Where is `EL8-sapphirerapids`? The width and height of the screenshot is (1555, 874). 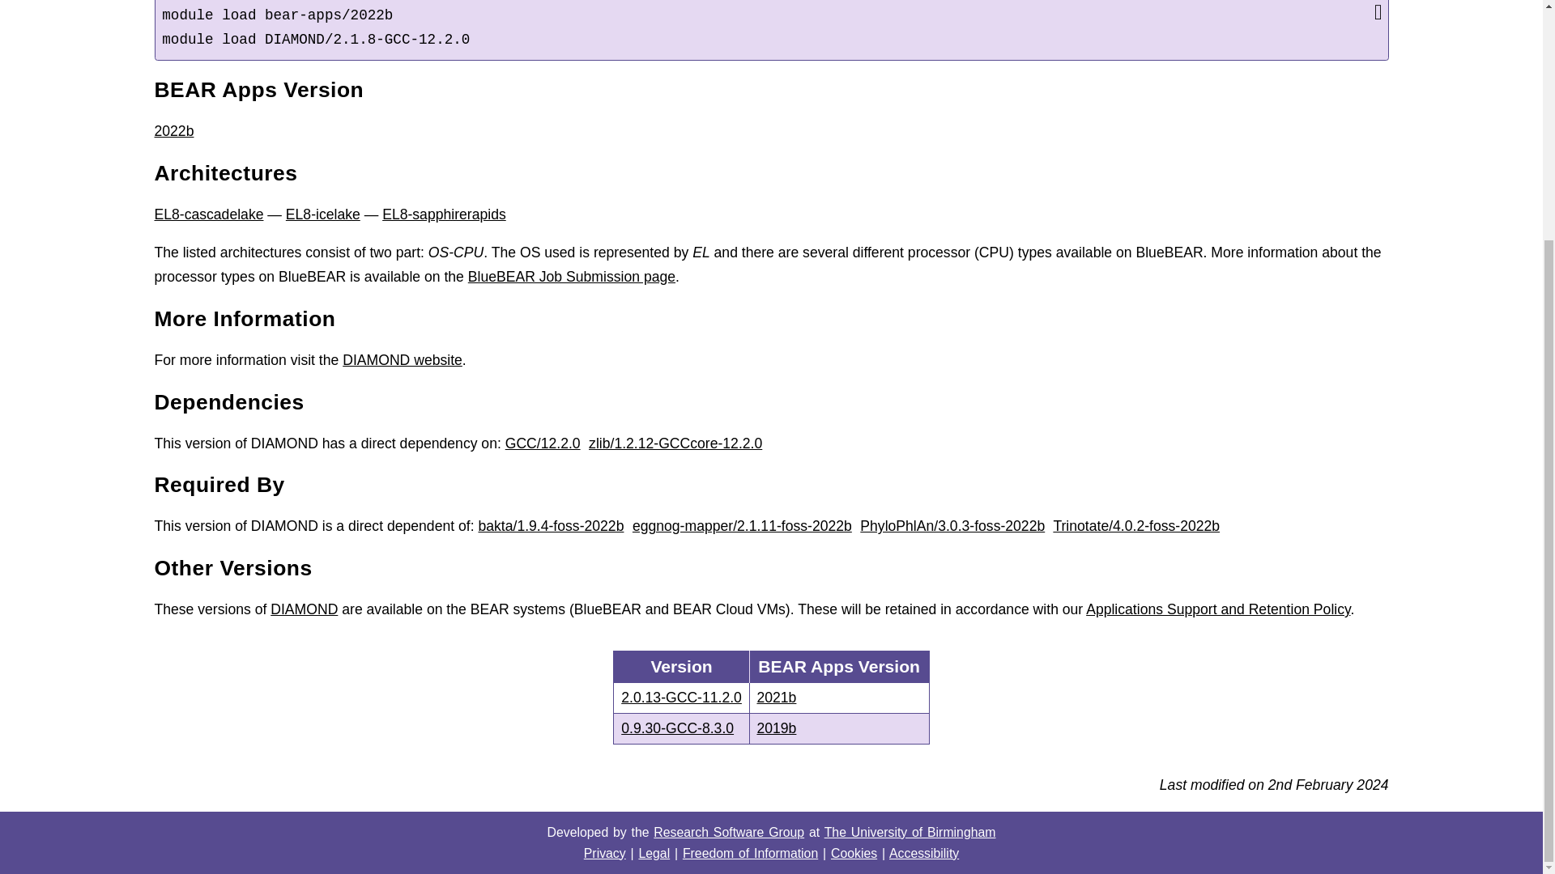 EL8-sapphirerapids is located at coordinates (444, 214).